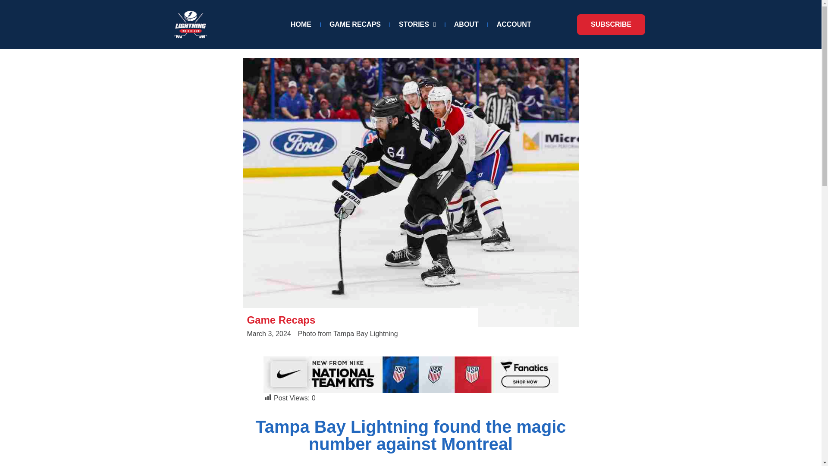 This screenshot has width=828, height=466. I want to click on GAME RECAPS, so click(355, 24).